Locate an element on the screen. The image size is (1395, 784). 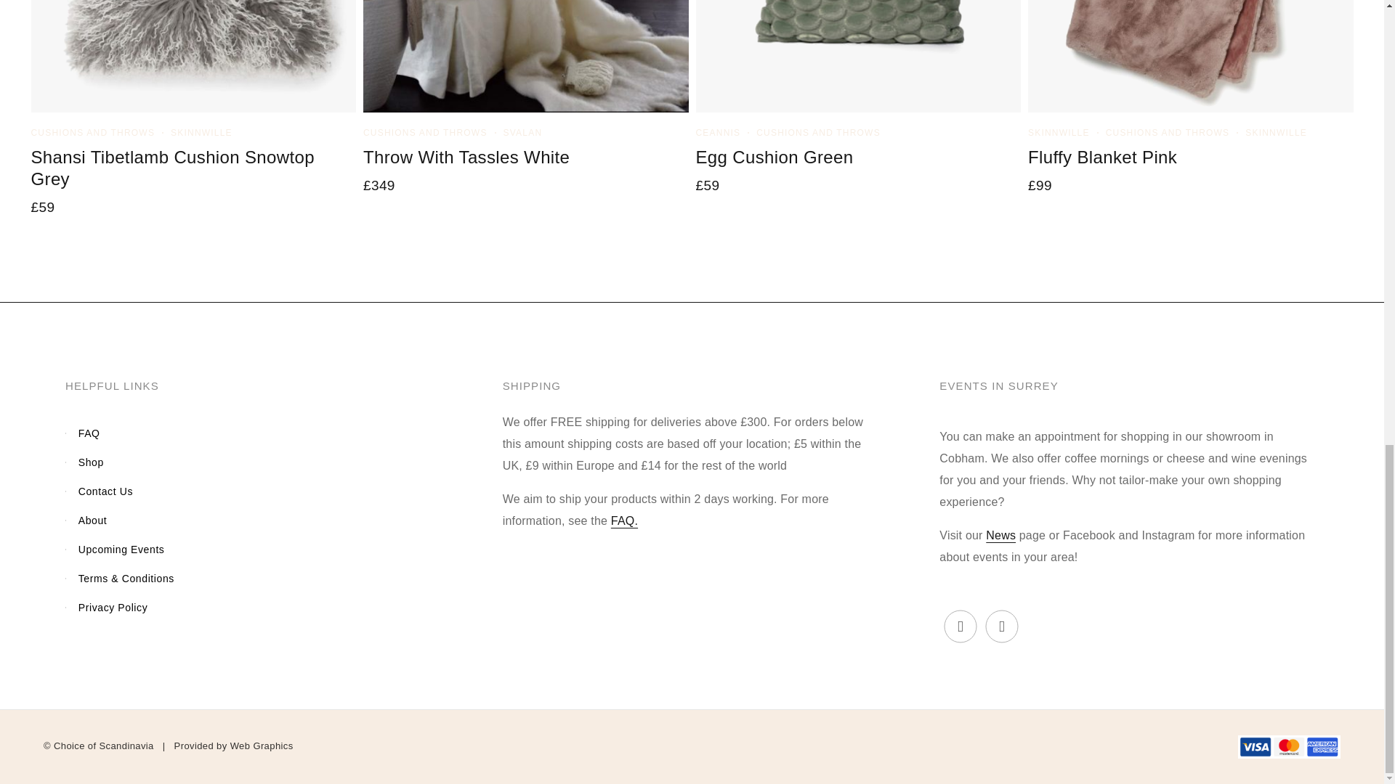
View all posts in Ceannis is located at coordinates (718, 133).